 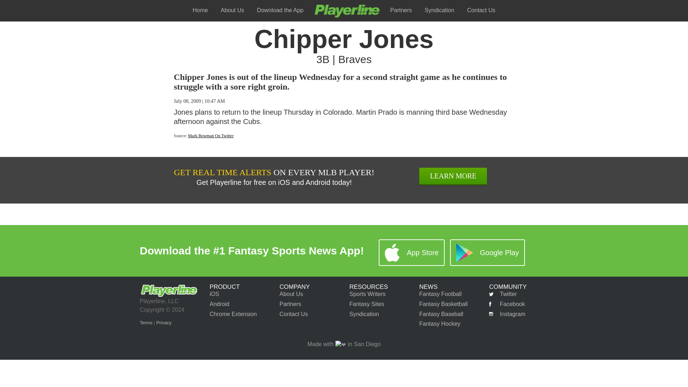 I want to click on Syndication, so click(x=364, y=314).